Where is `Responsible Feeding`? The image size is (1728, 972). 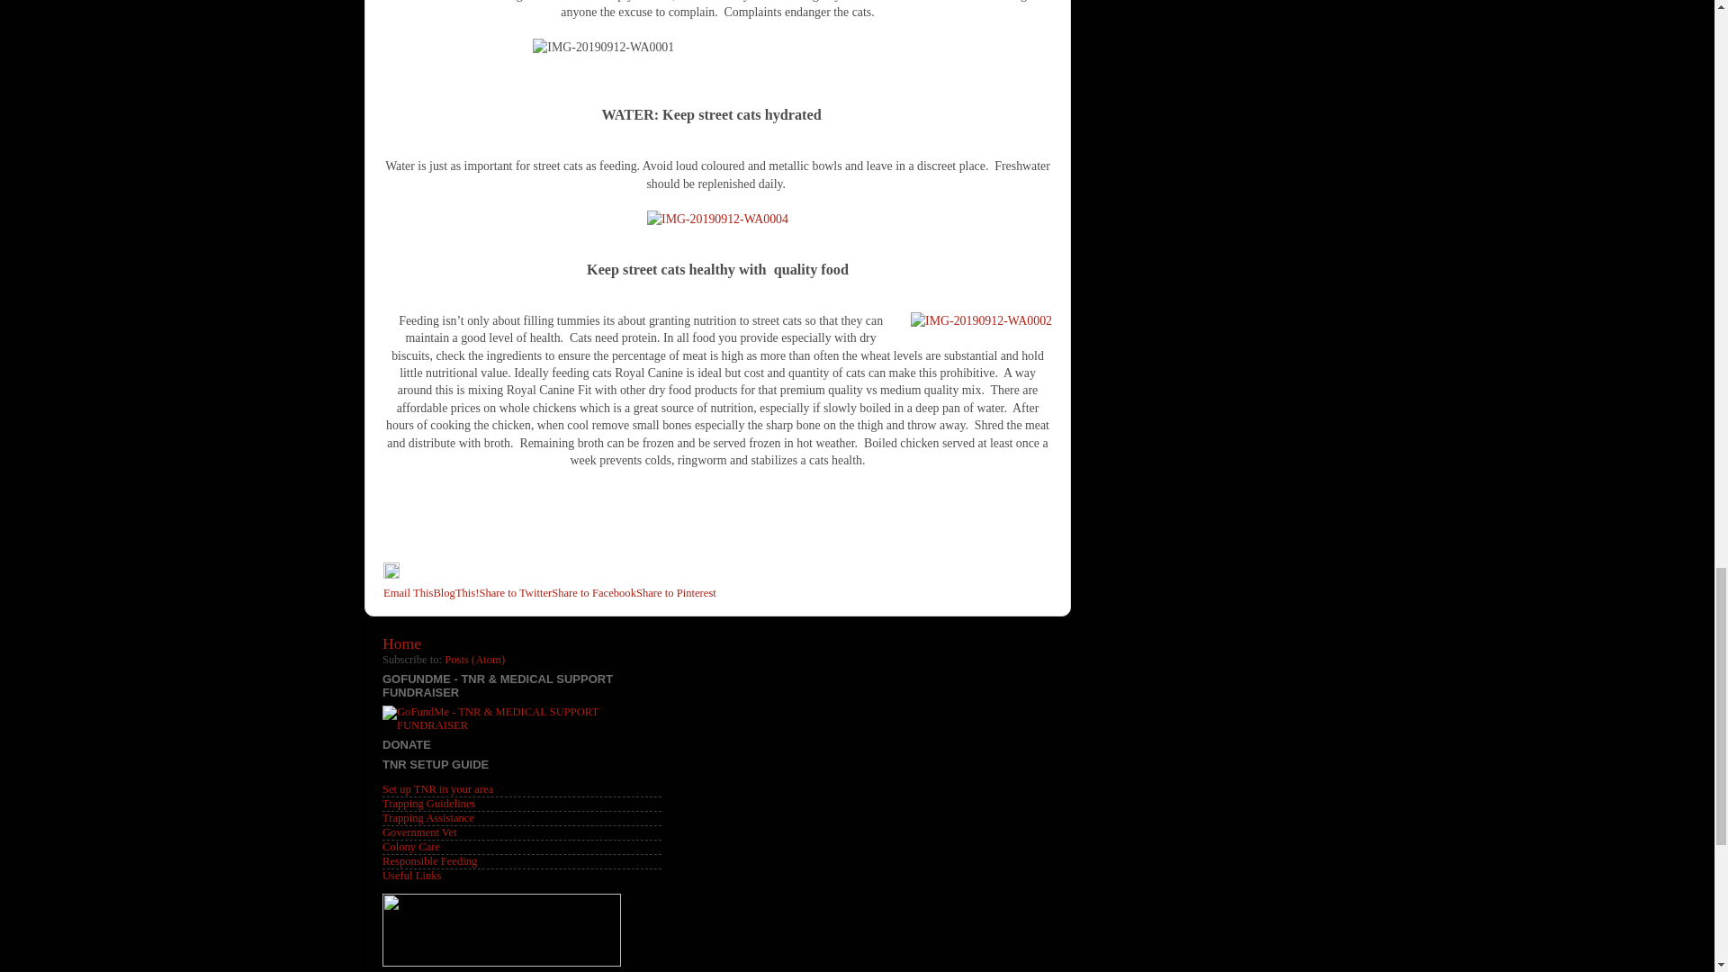
Responsible Feeding is located at coordinates (428, 861).